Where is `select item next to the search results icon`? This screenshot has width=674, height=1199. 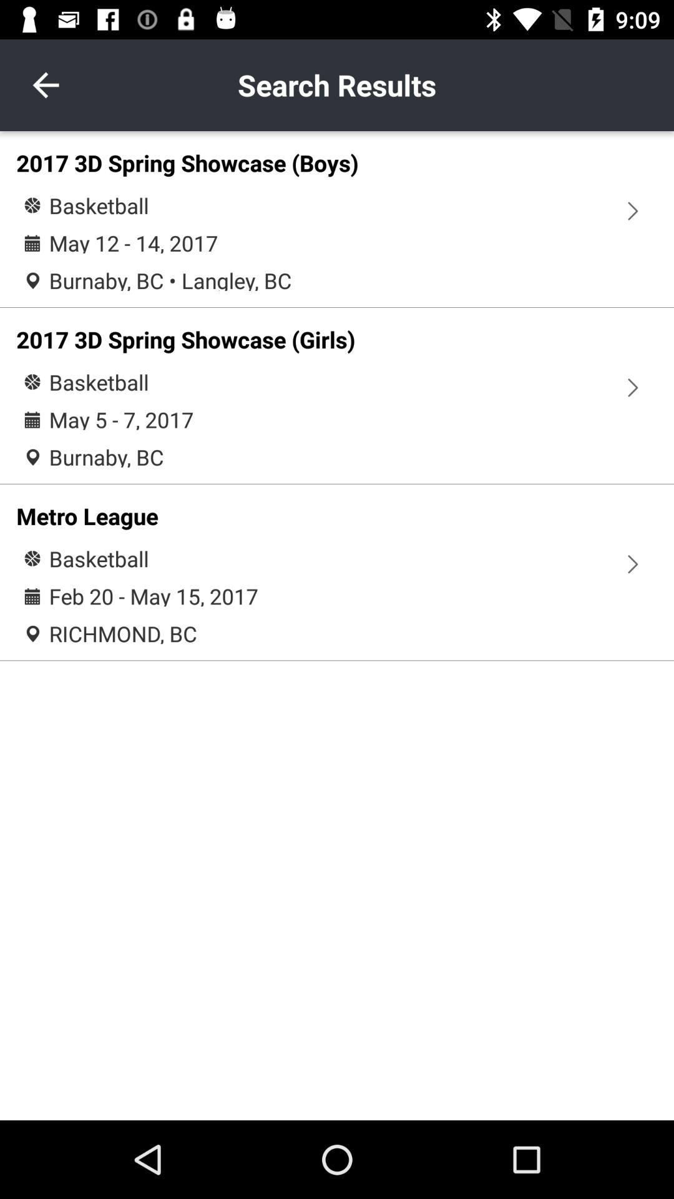
select item next to the search results icon is located at coordinates (46, 85).